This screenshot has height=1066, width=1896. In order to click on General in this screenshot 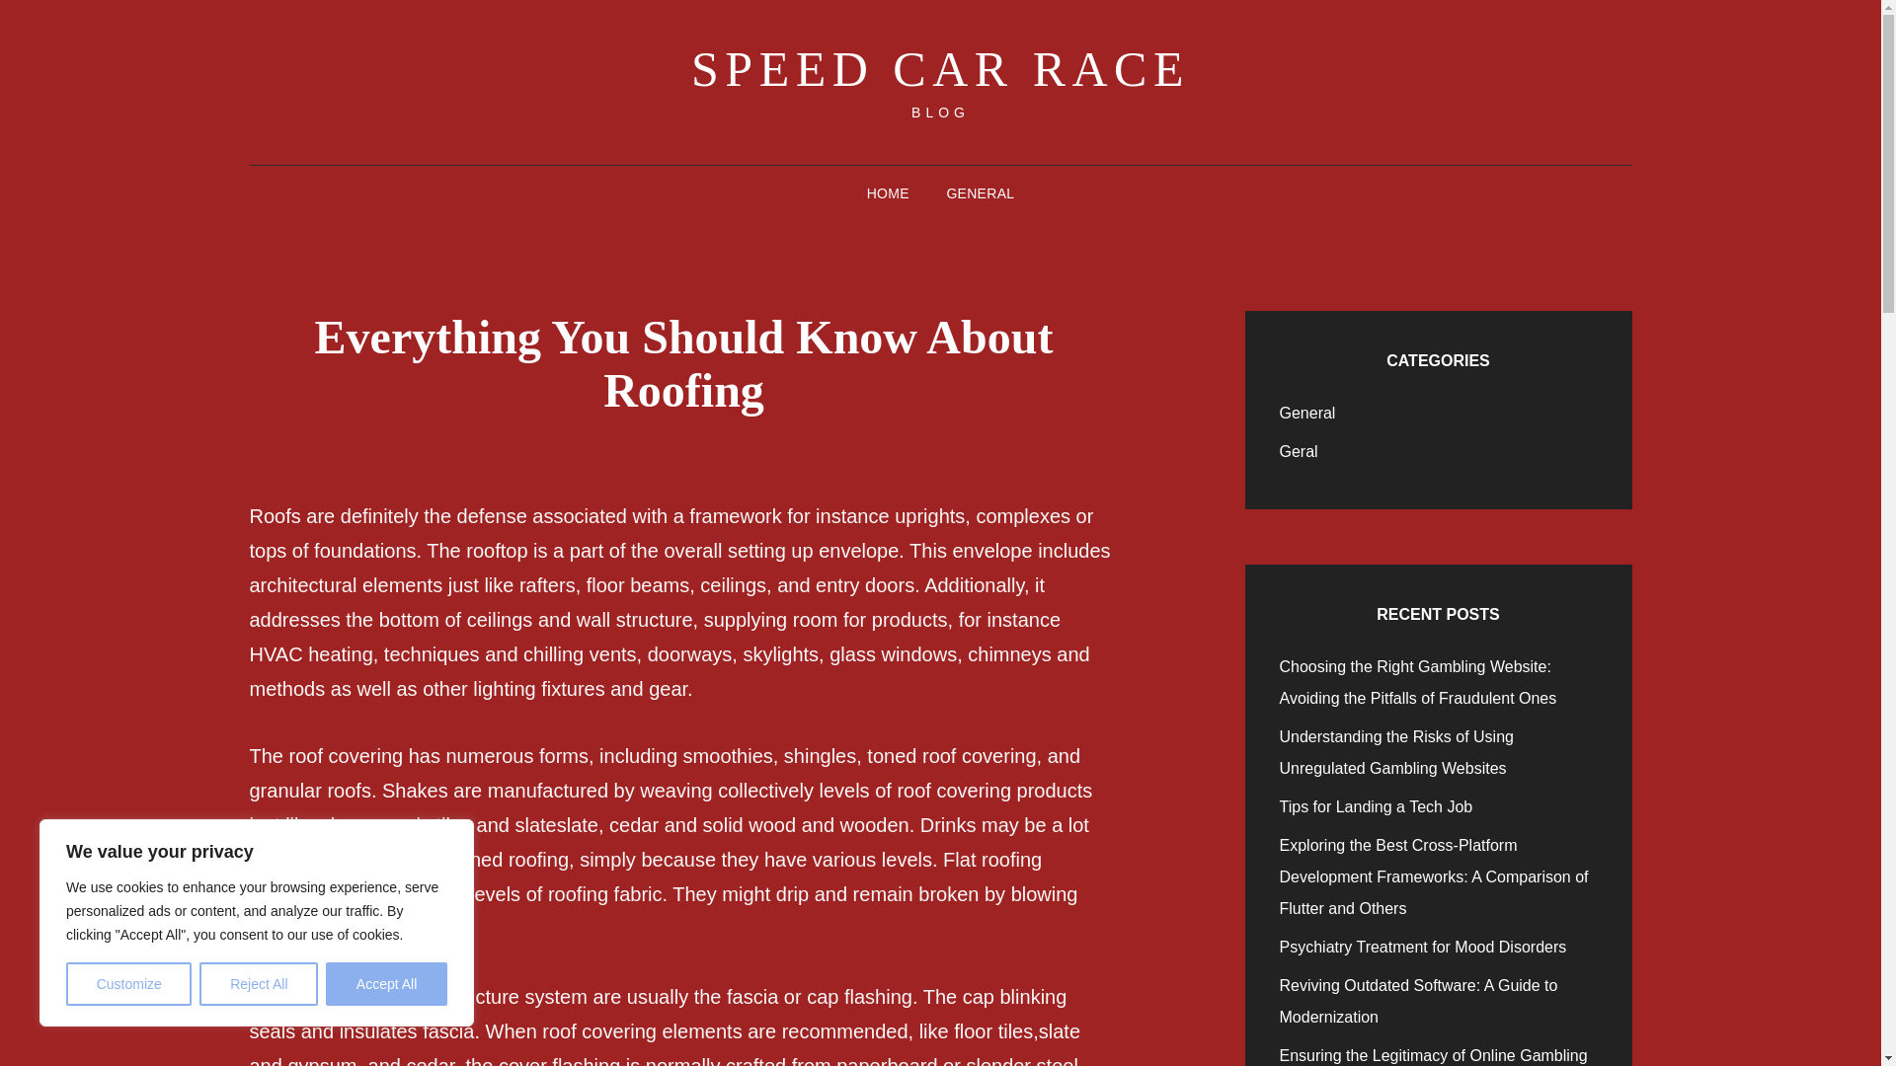, I will do `click(1307, 413)`.